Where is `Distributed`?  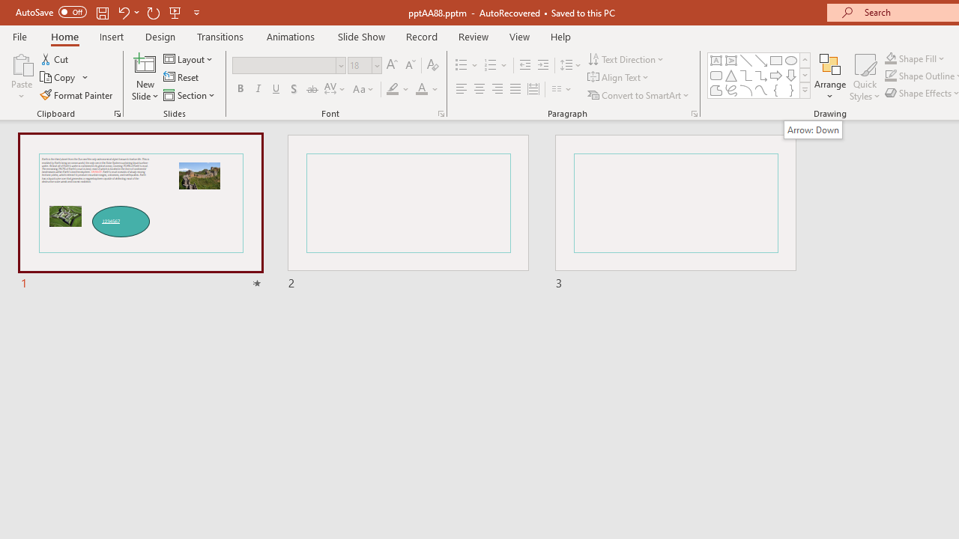
Distributed is located at coordinates (533, 90).